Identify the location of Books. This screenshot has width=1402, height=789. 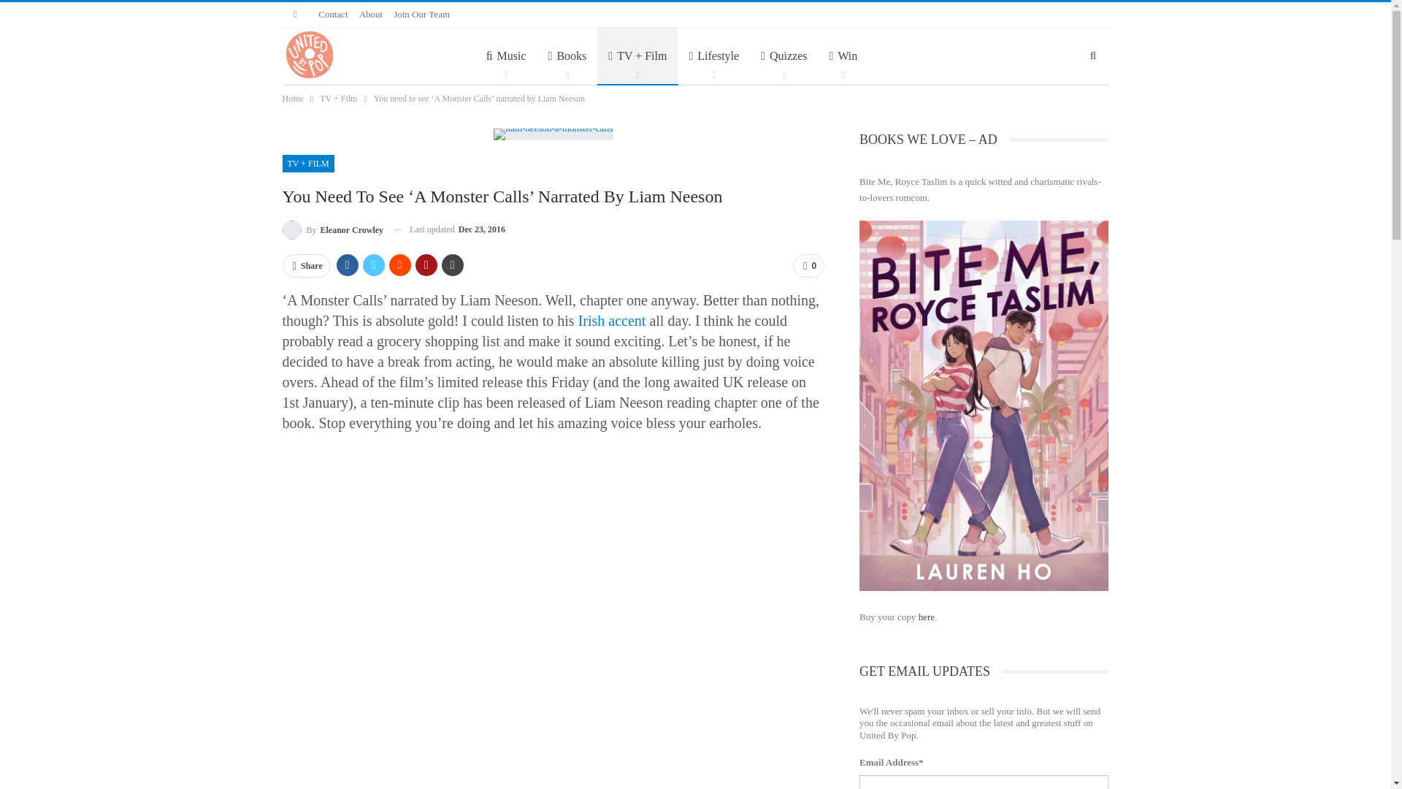
(567, 56).